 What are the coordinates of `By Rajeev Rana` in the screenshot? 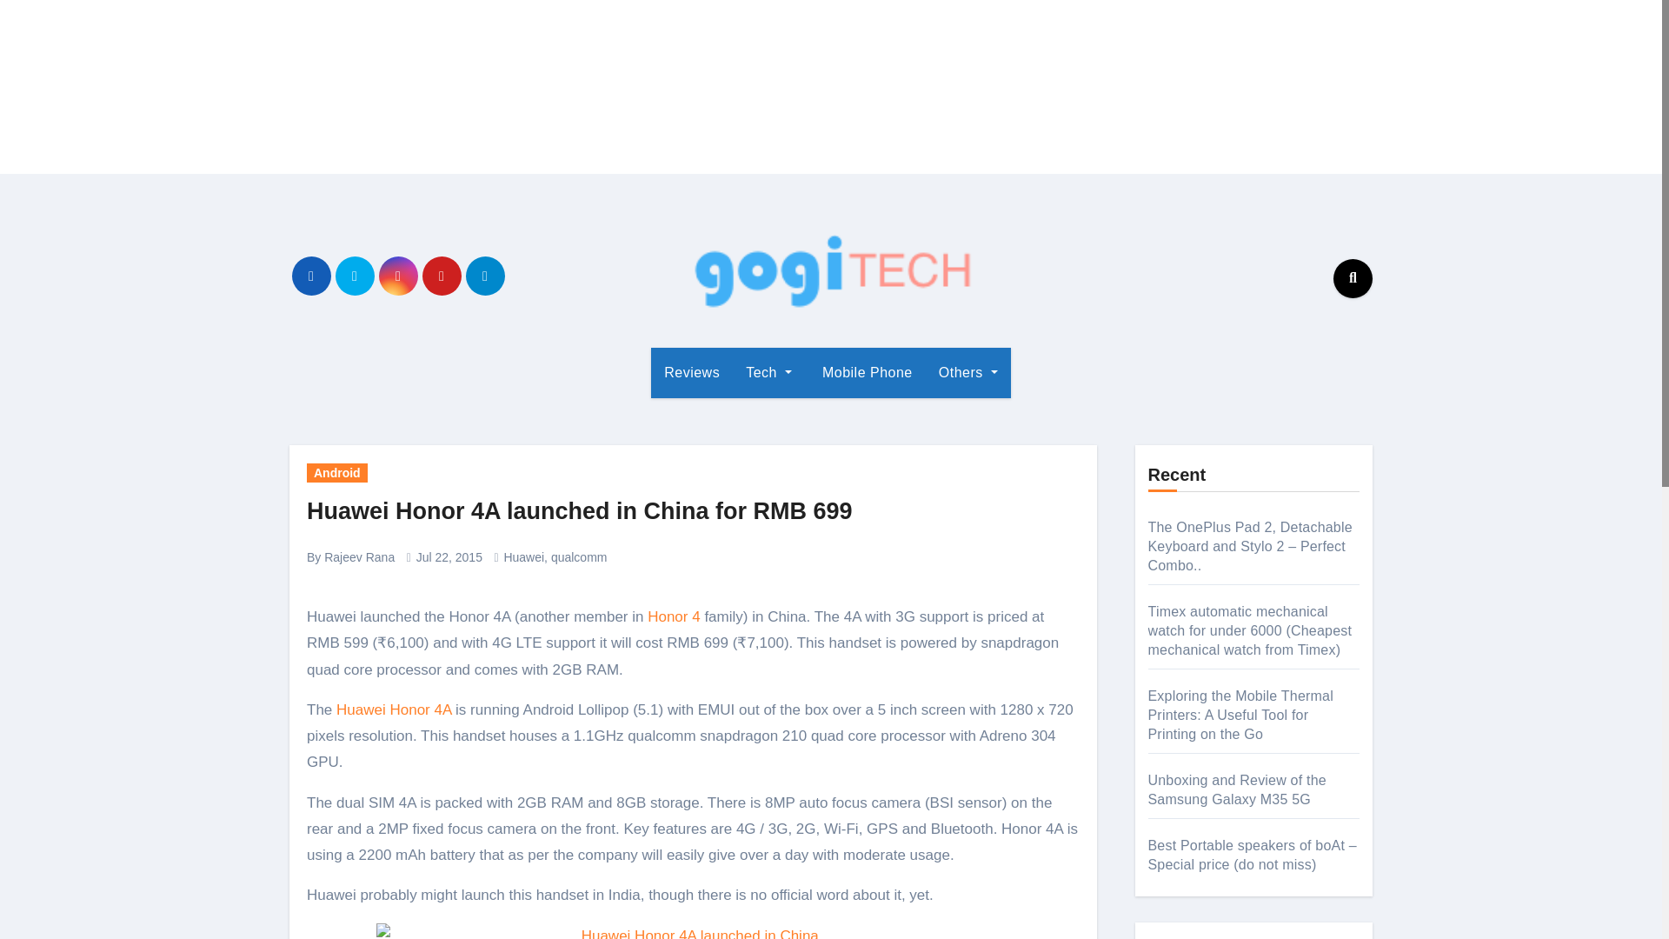 It's located at (350, 556).